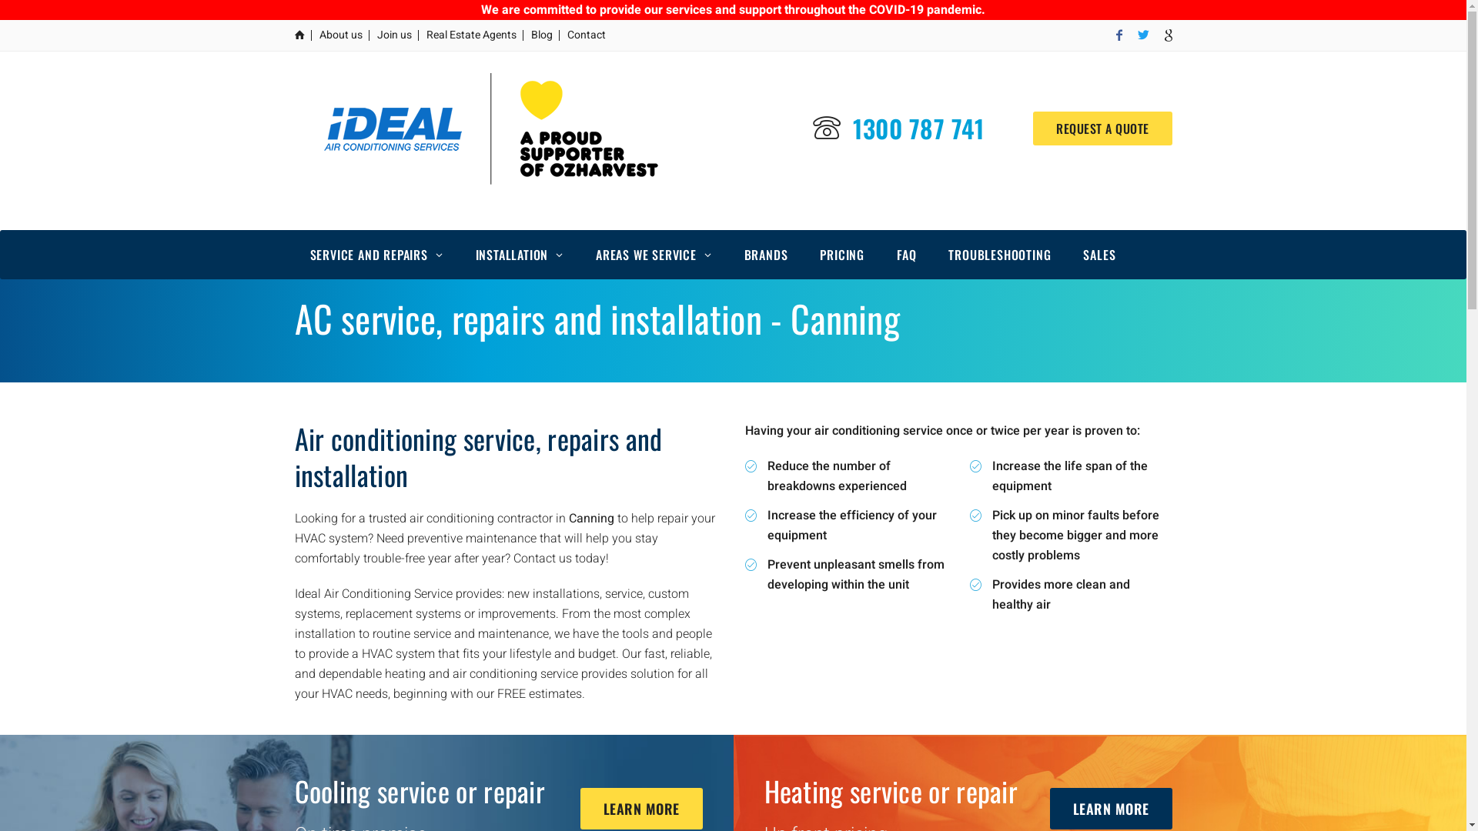  I want to click on LEARN MORE, so click(1112, 809).